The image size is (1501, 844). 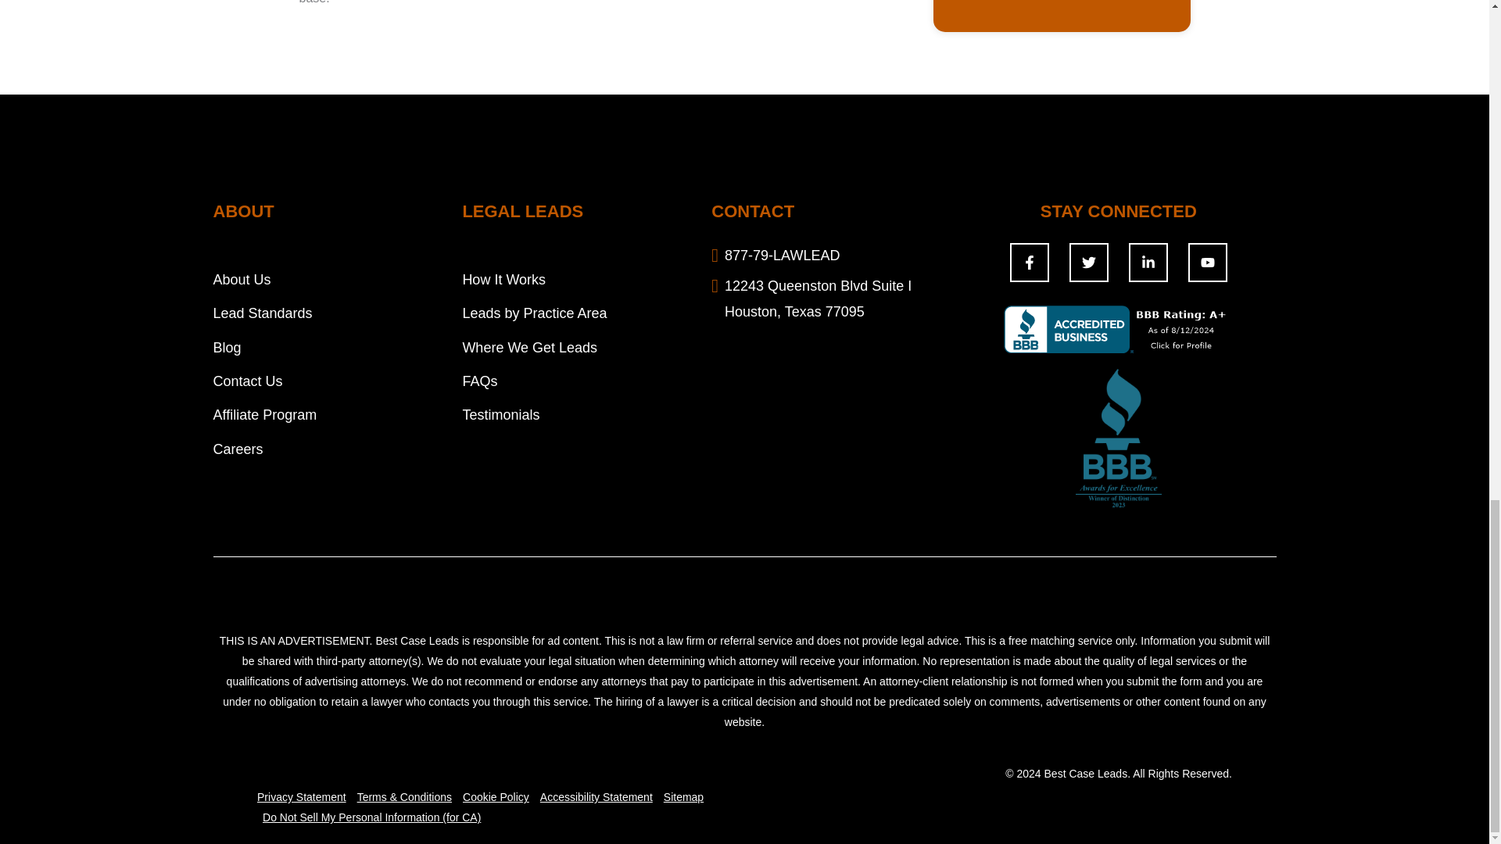 What do you see at coordinates (503, 280) in the screenshot?
I see `How It Works` at bounding box center [503, 280].